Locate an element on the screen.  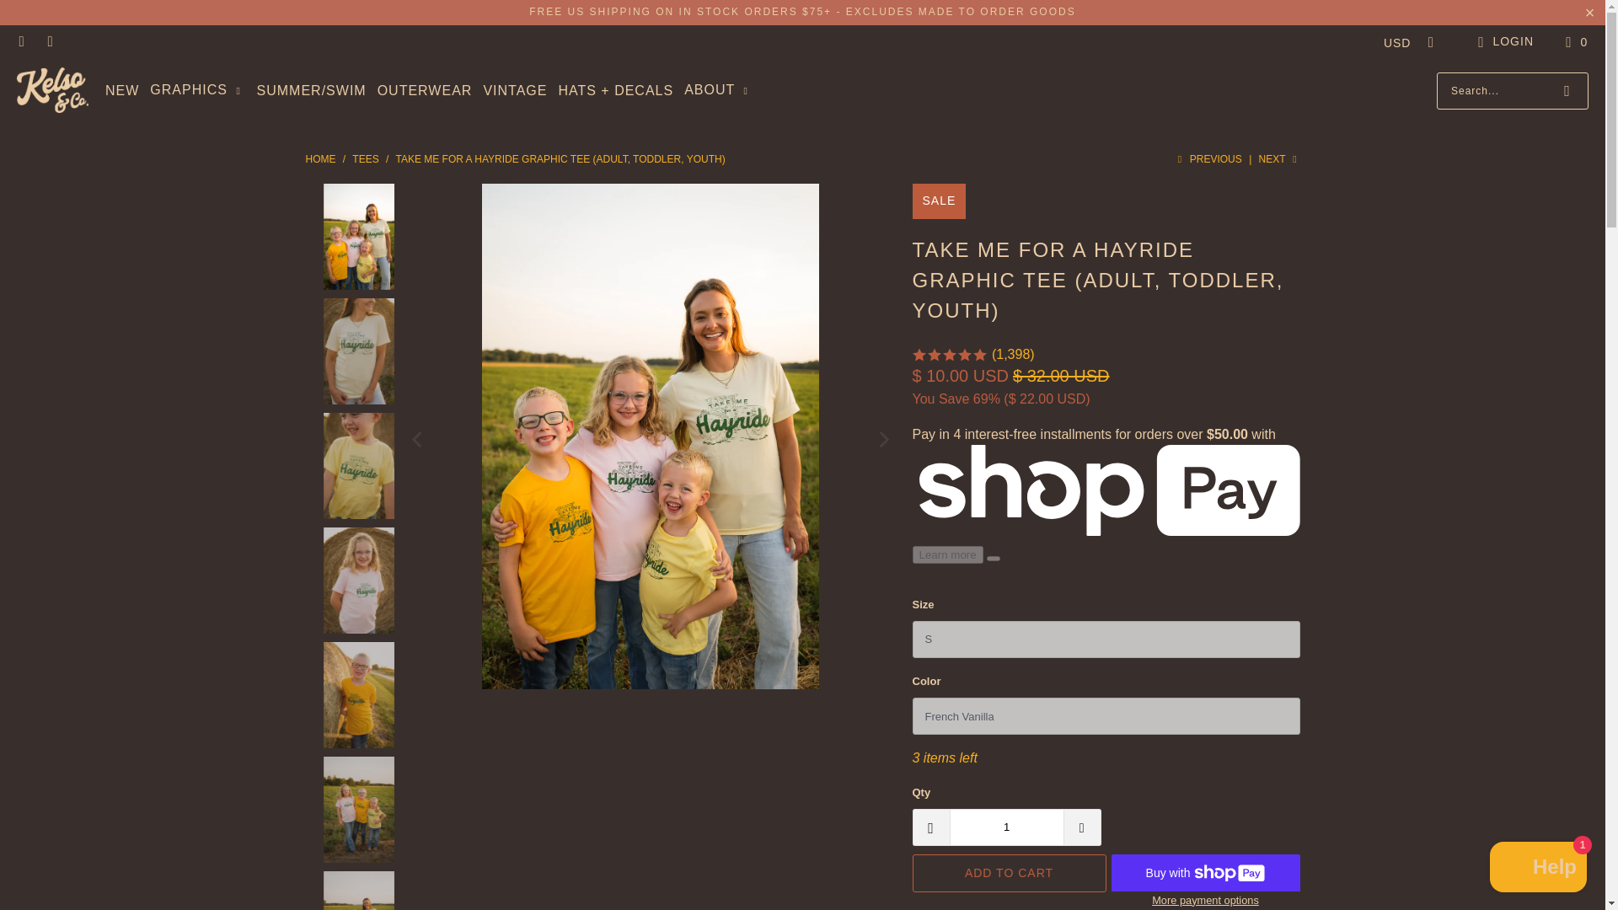
Previous is located at coordinates (1208, 158).